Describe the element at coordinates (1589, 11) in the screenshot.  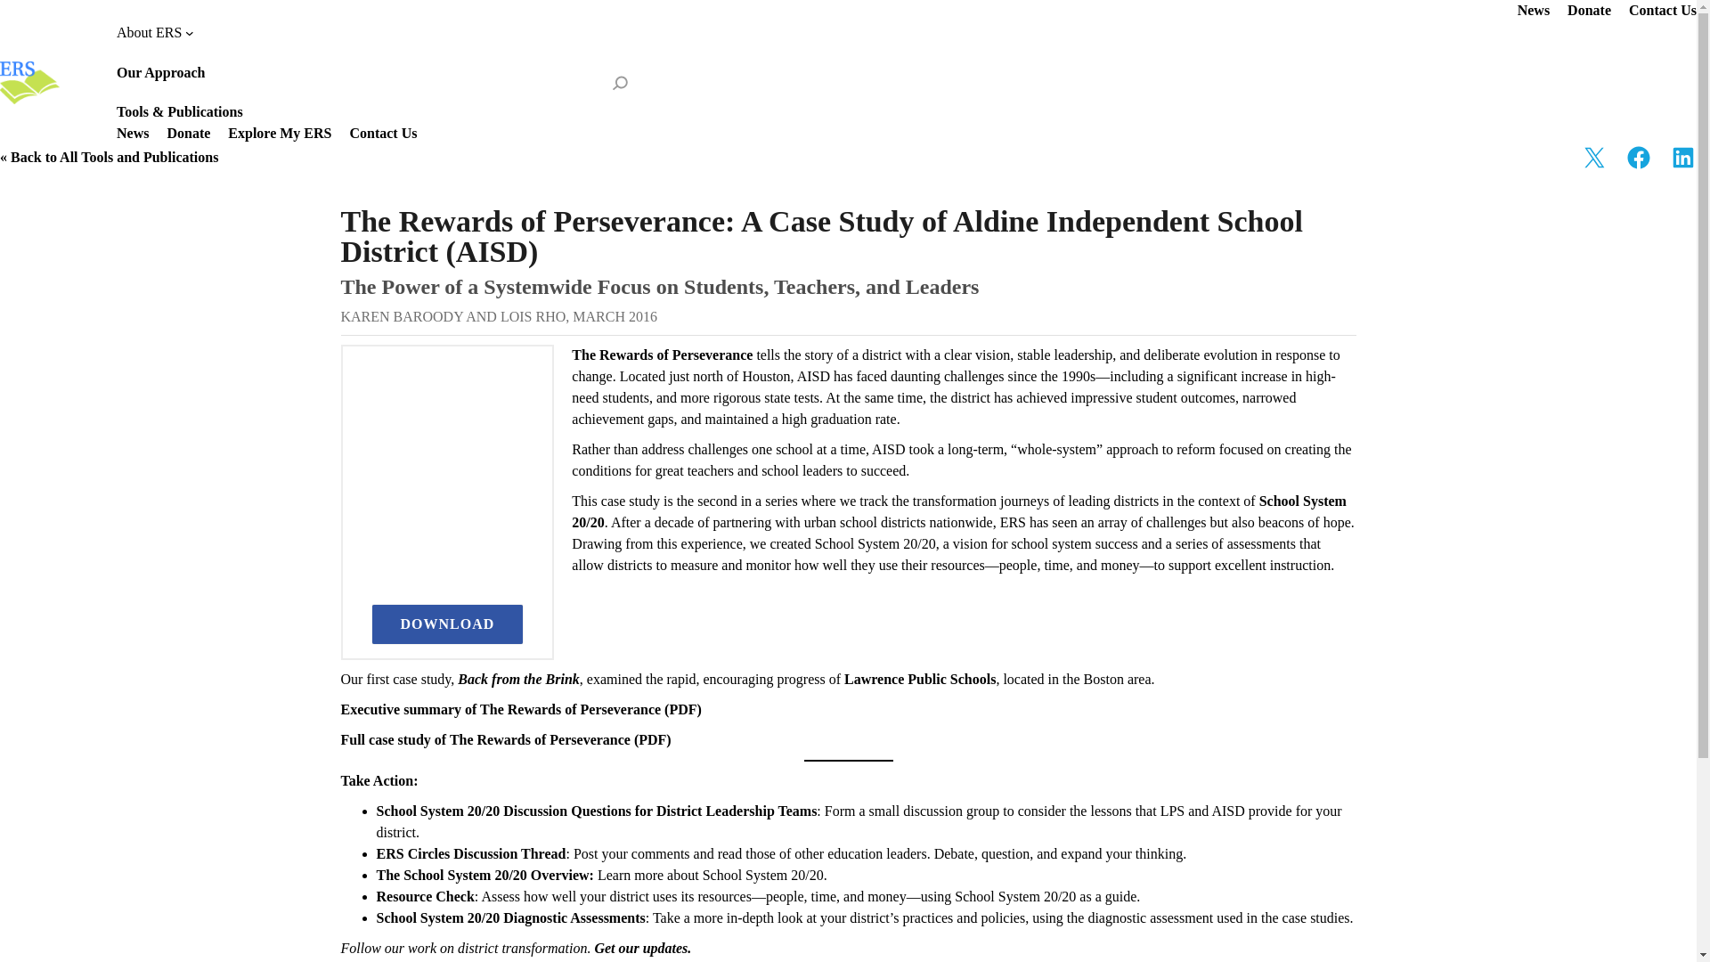
I see `Donate` at that location.